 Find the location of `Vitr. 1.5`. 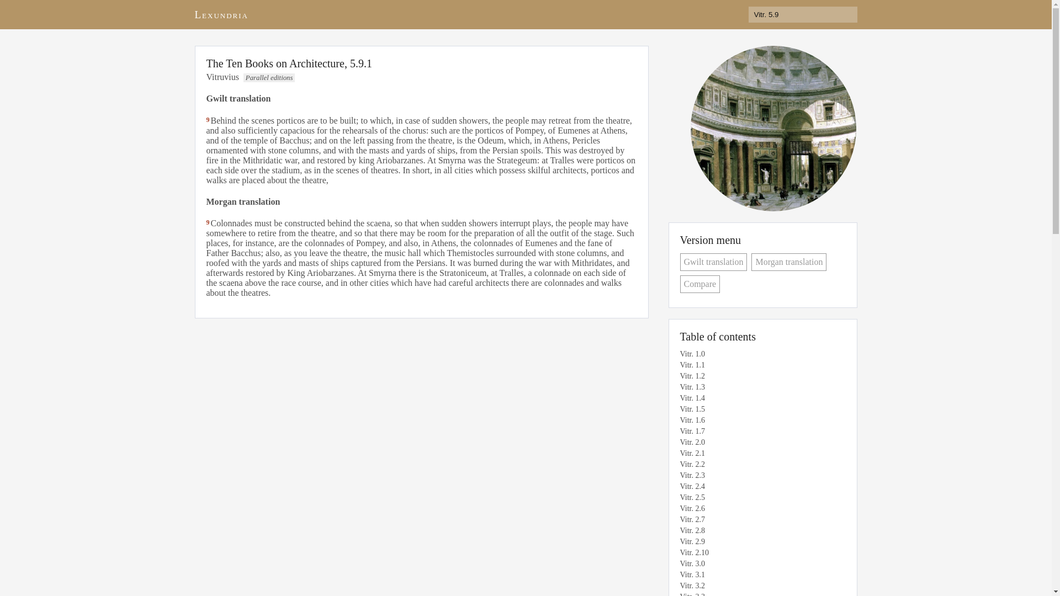

Vitr. 1.5 is located at coordinates (757, 409).